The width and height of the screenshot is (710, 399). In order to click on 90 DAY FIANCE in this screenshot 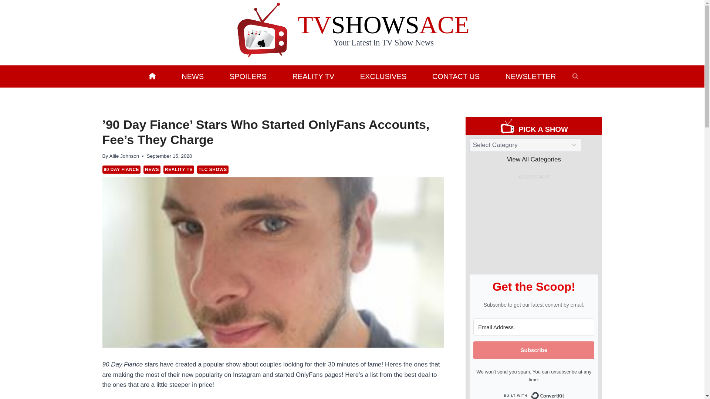, I will do `click(121, 169)`.